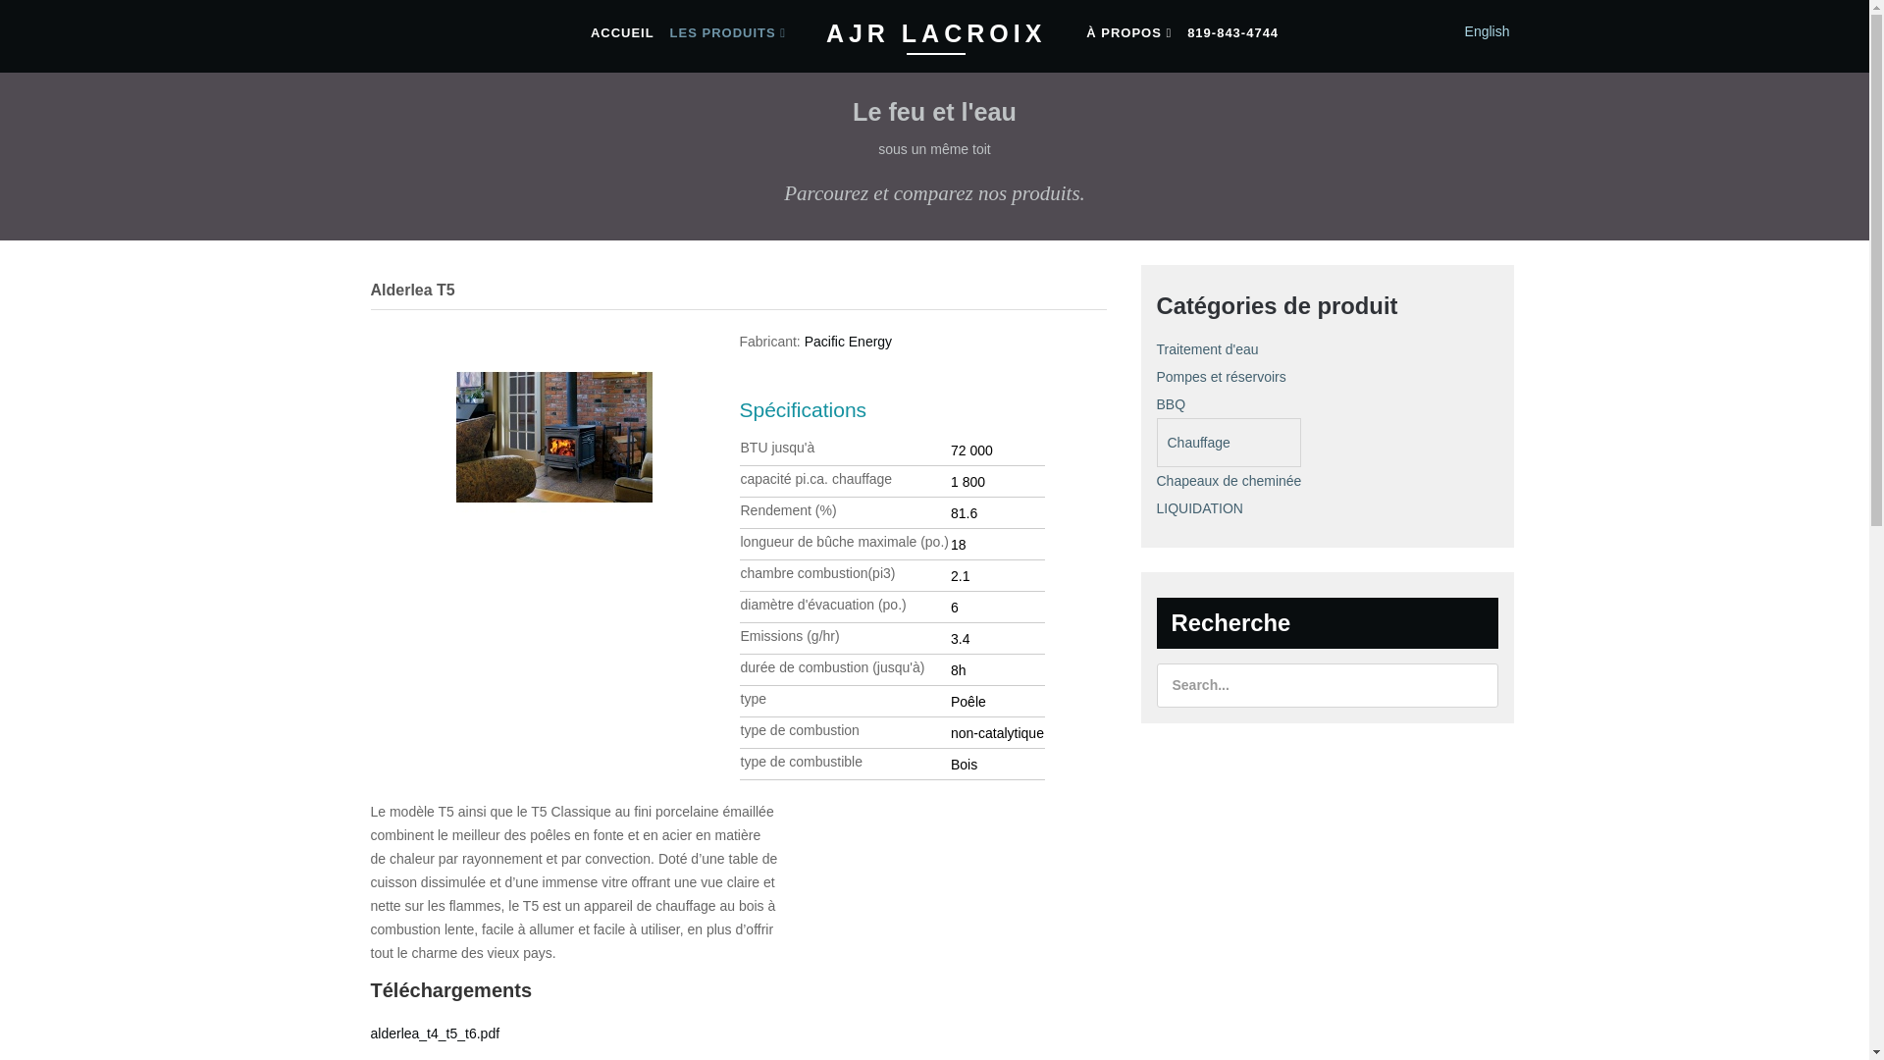  Describe the element at coordinates (1229, 404) in the screenshot. I see `BBQ` at that location.